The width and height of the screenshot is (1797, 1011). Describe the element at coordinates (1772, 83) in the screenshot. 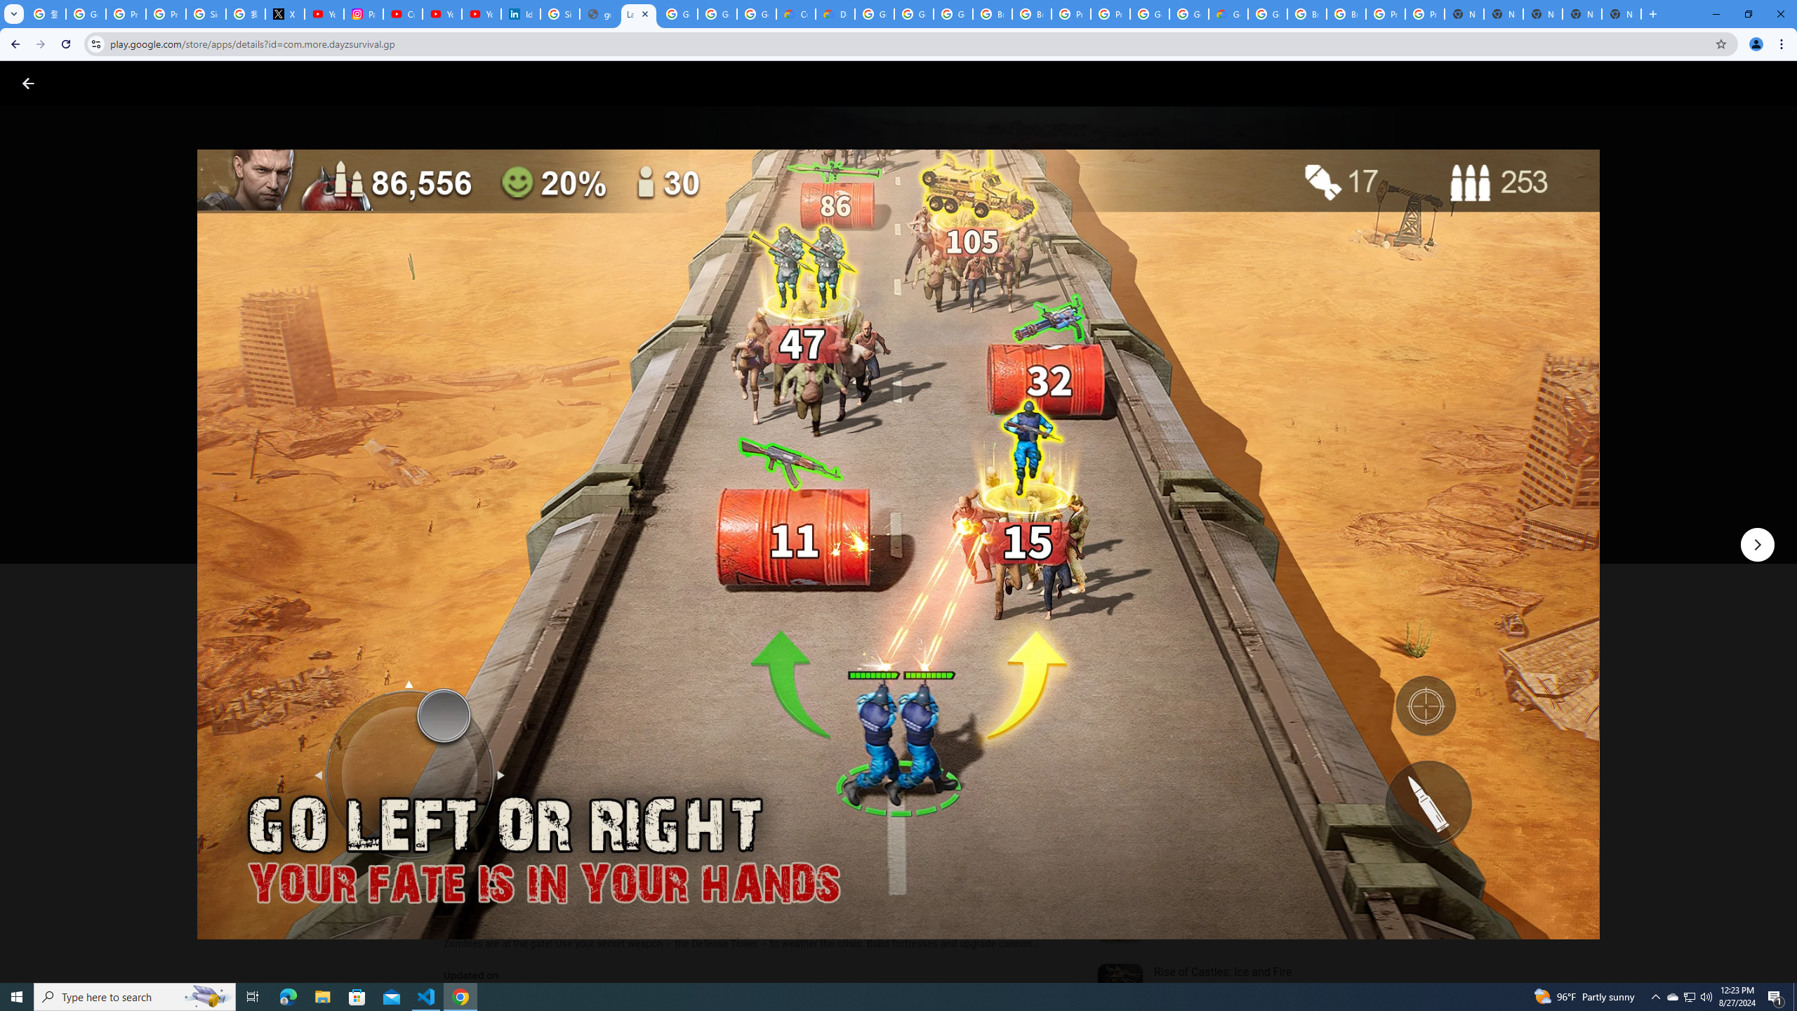

I see `Open account menu` at that location.